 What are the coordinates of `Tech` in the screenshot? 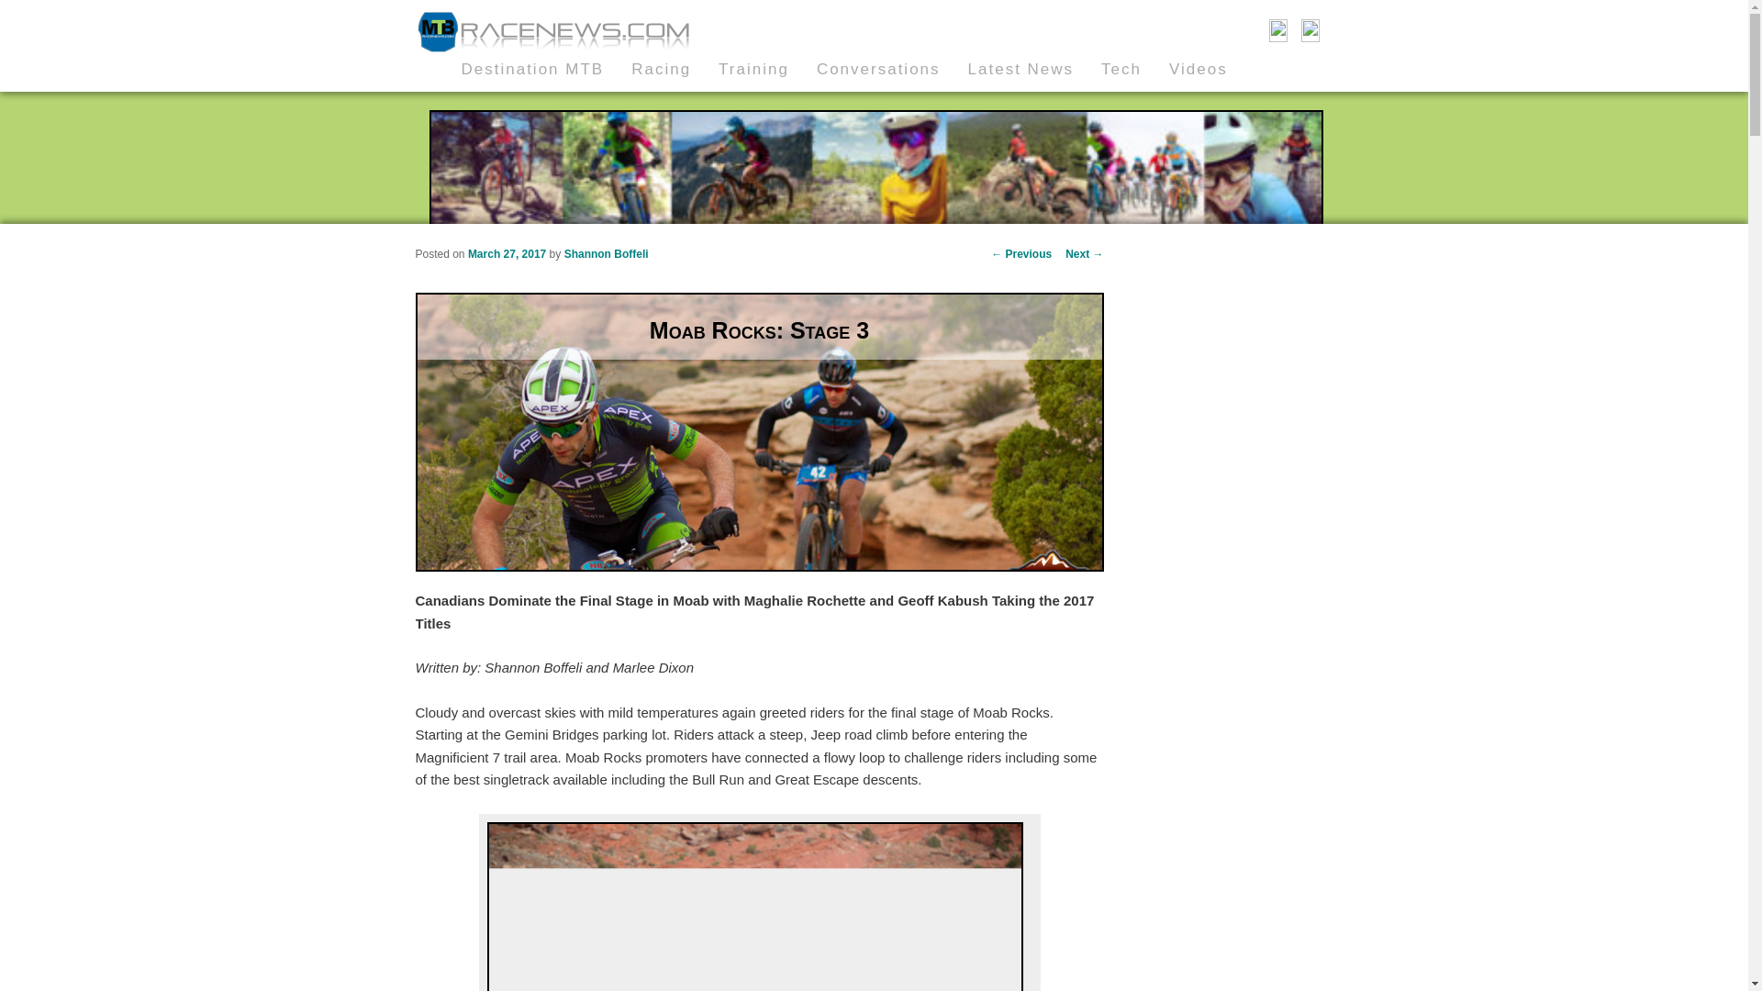 It's located at (1135, 69).